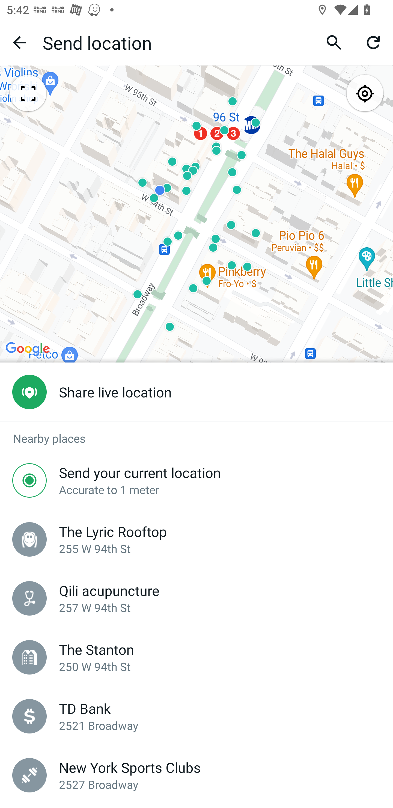  What do you see at coordinates (373, 42) in the screenshot?
I see `Refresh` at bounding box center [373, 42].